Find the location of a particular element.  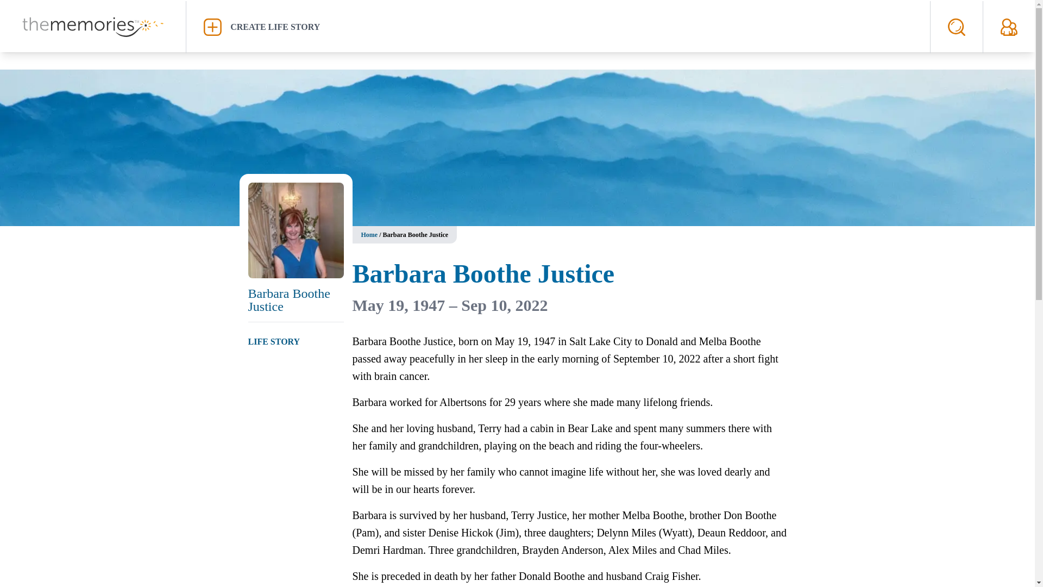

My Account is located at coordinates (1009, 27).